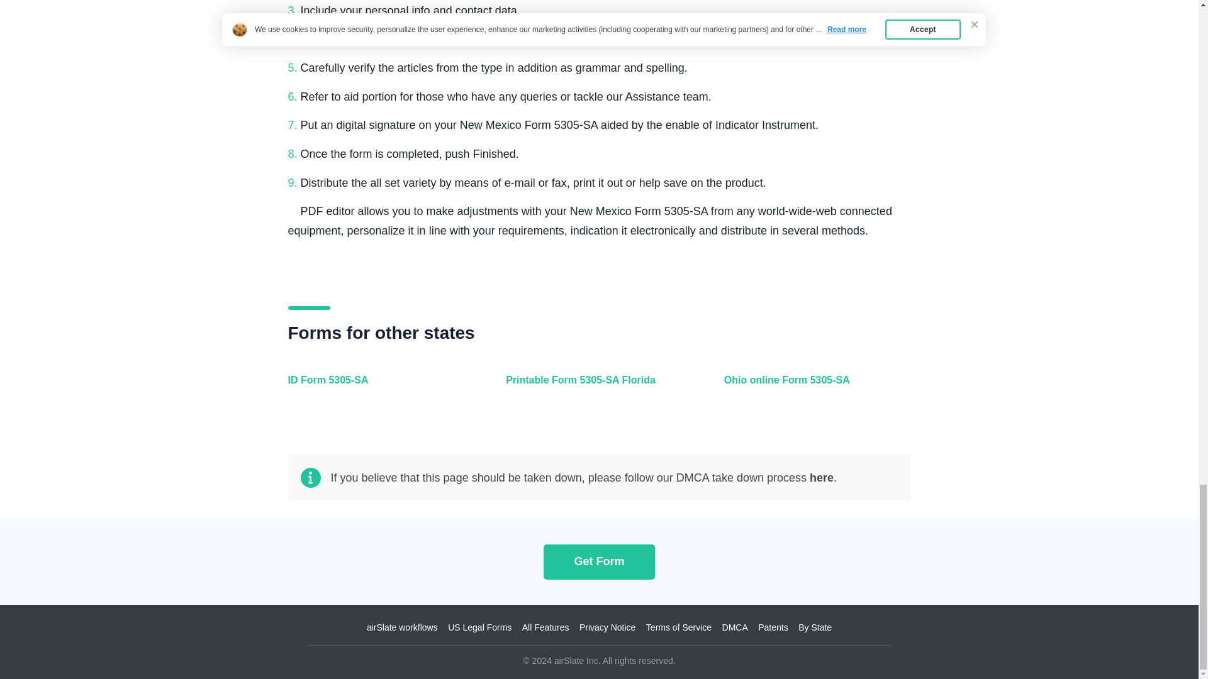 The width and height of the screenshot is (1208, 679). What do you see at coordinates (379, 387) in the screenshot?
I see `ID Form 5305-SA` at bounding box center [379, 387].